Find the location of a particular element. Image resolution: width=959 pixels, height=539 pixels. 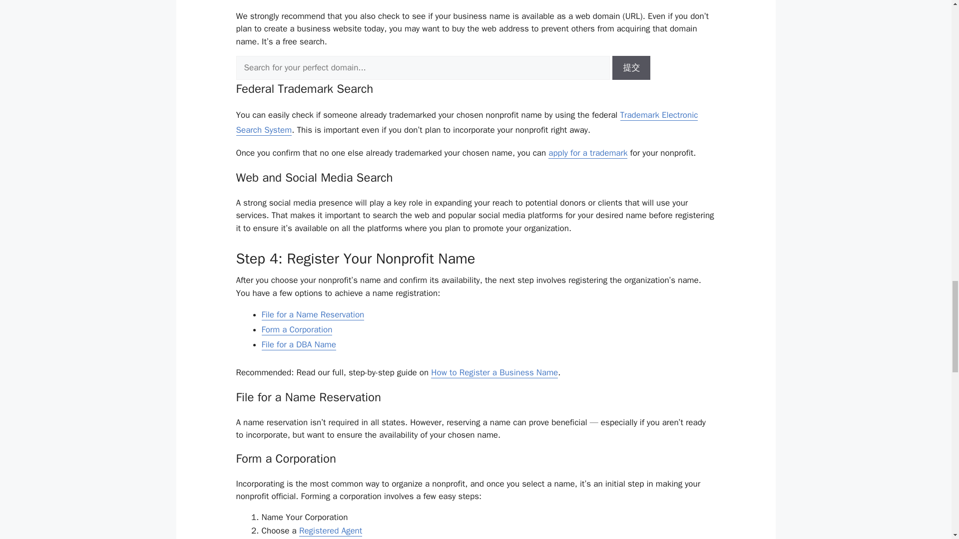

File for a DBA Name is located at coordinates (299, 345).